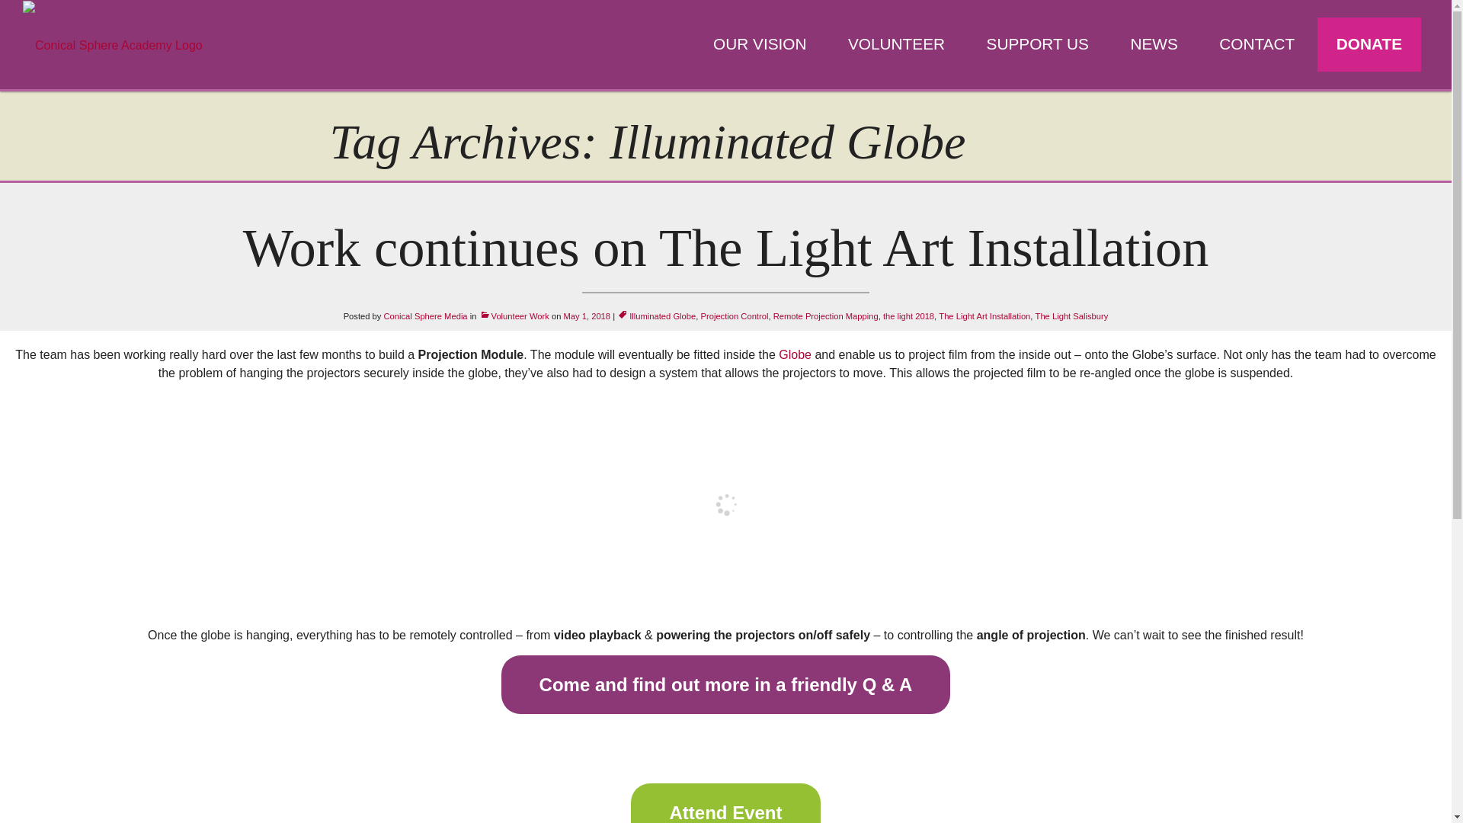 This screenshot has height=823, width=1463. What do you see at coordinates (587, 316) in the screenshot?
I see `Permalink to Work continues on The Light Art Installation` at bounding box center [587, 316].